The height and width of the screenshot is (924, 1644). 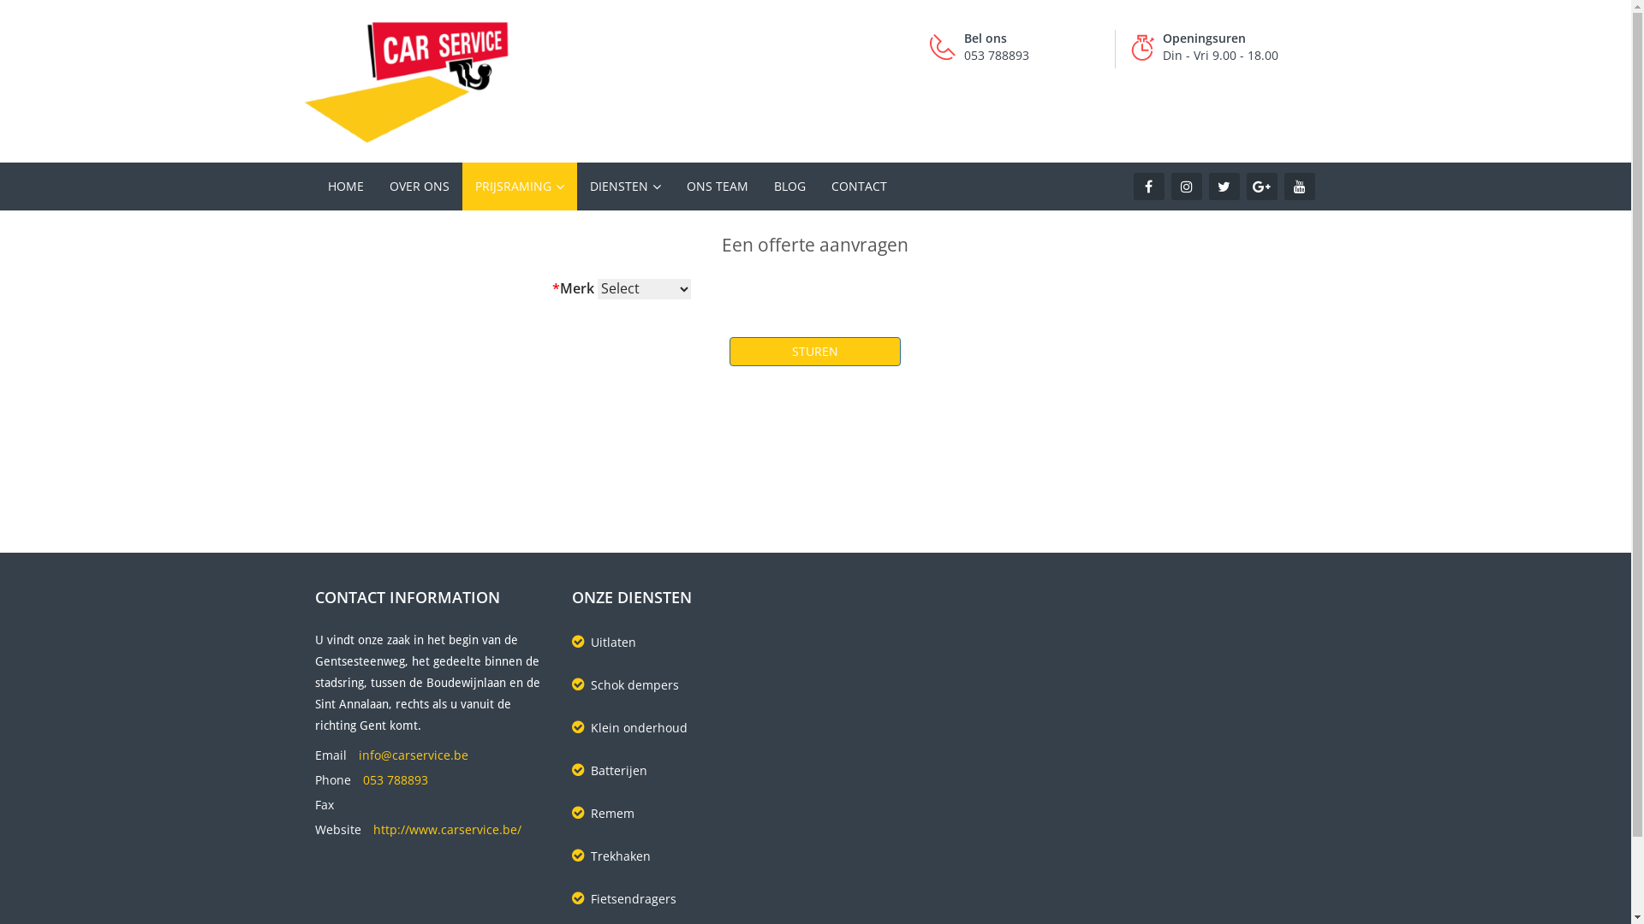 I want to click on STUREN, so click(x=815, y=352).